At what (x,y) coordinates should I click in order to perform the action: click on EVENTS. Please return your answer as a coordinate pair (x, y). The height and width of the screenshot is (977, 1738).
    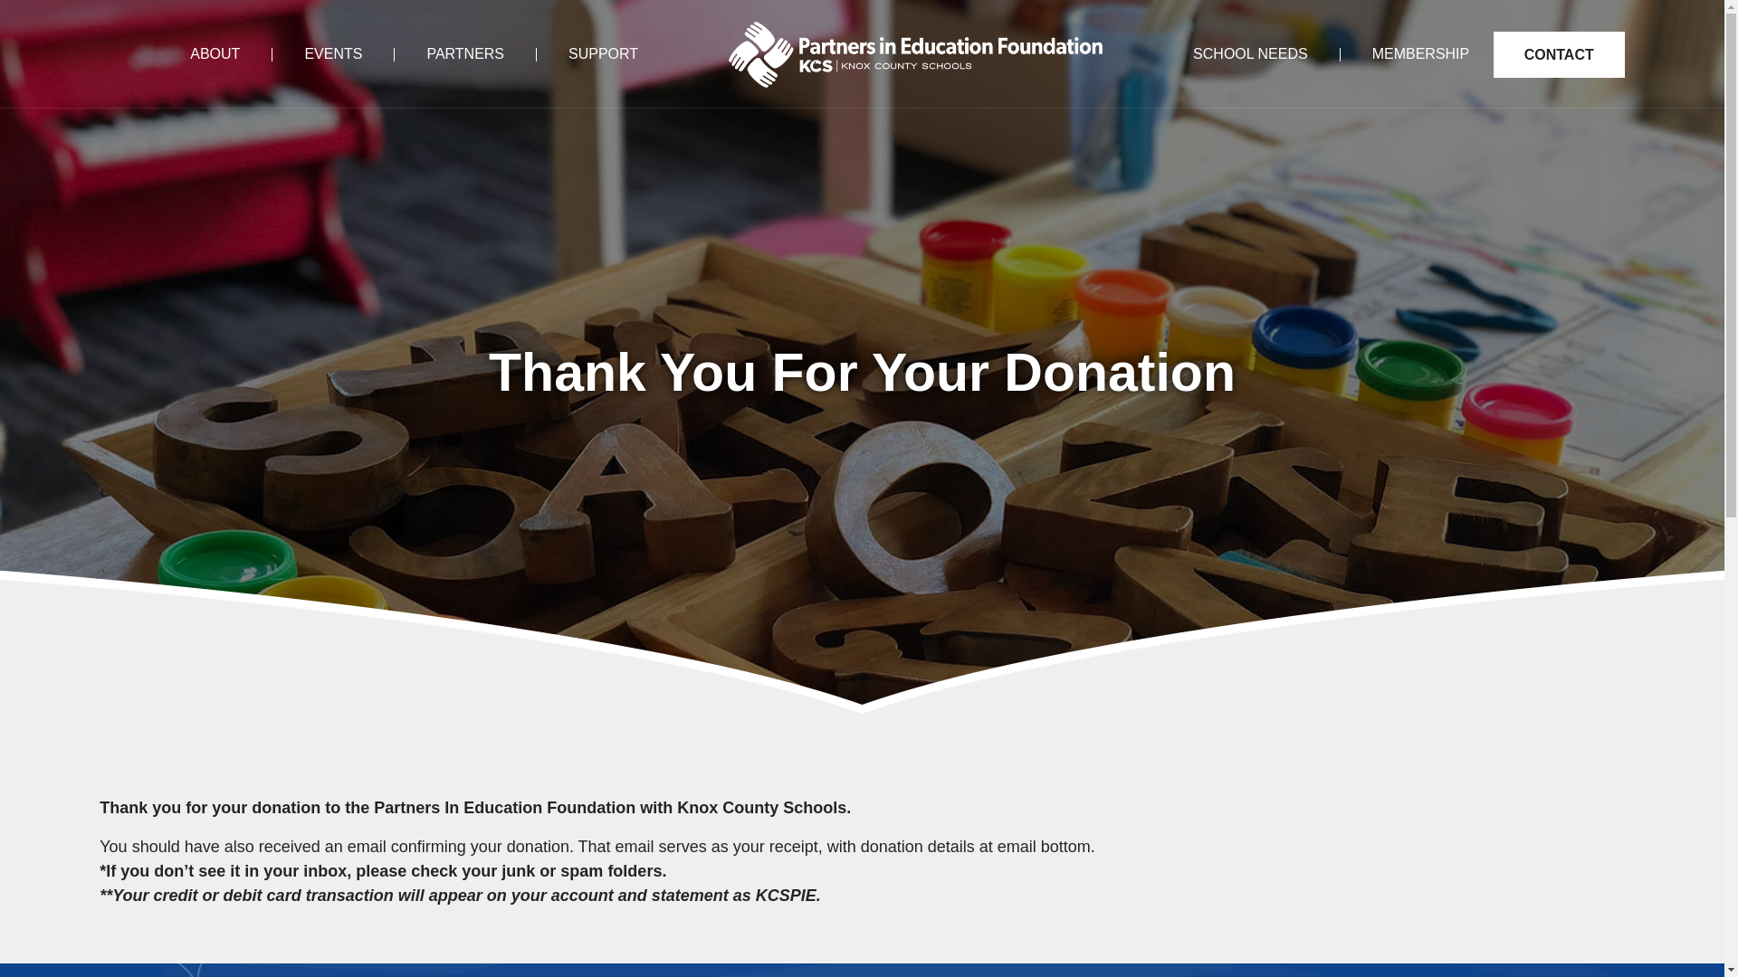
    Looking at the image, I should click on (333, 53).